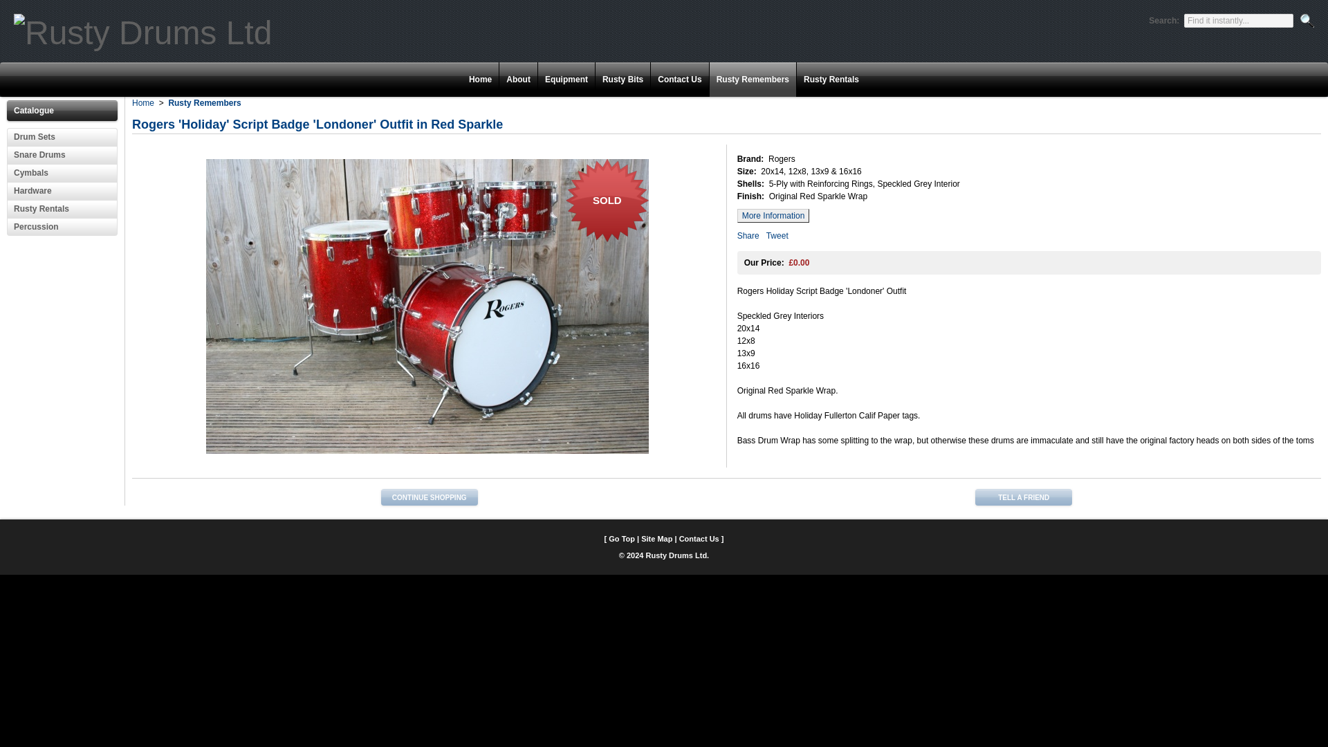 The height and width of the screenshot is (747, 1328). Describe the element at coordinates (656, 539) in the screenshot. I see `Site Map` at that location.